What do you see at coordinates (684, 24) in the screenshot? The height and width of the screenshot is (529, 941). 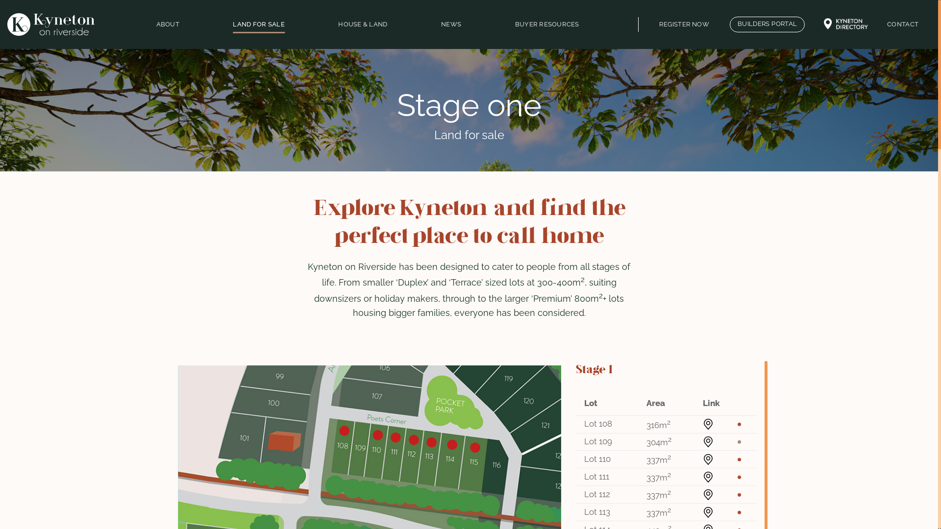 I see `REGISTER NOW` at bounding box center [684, 24].